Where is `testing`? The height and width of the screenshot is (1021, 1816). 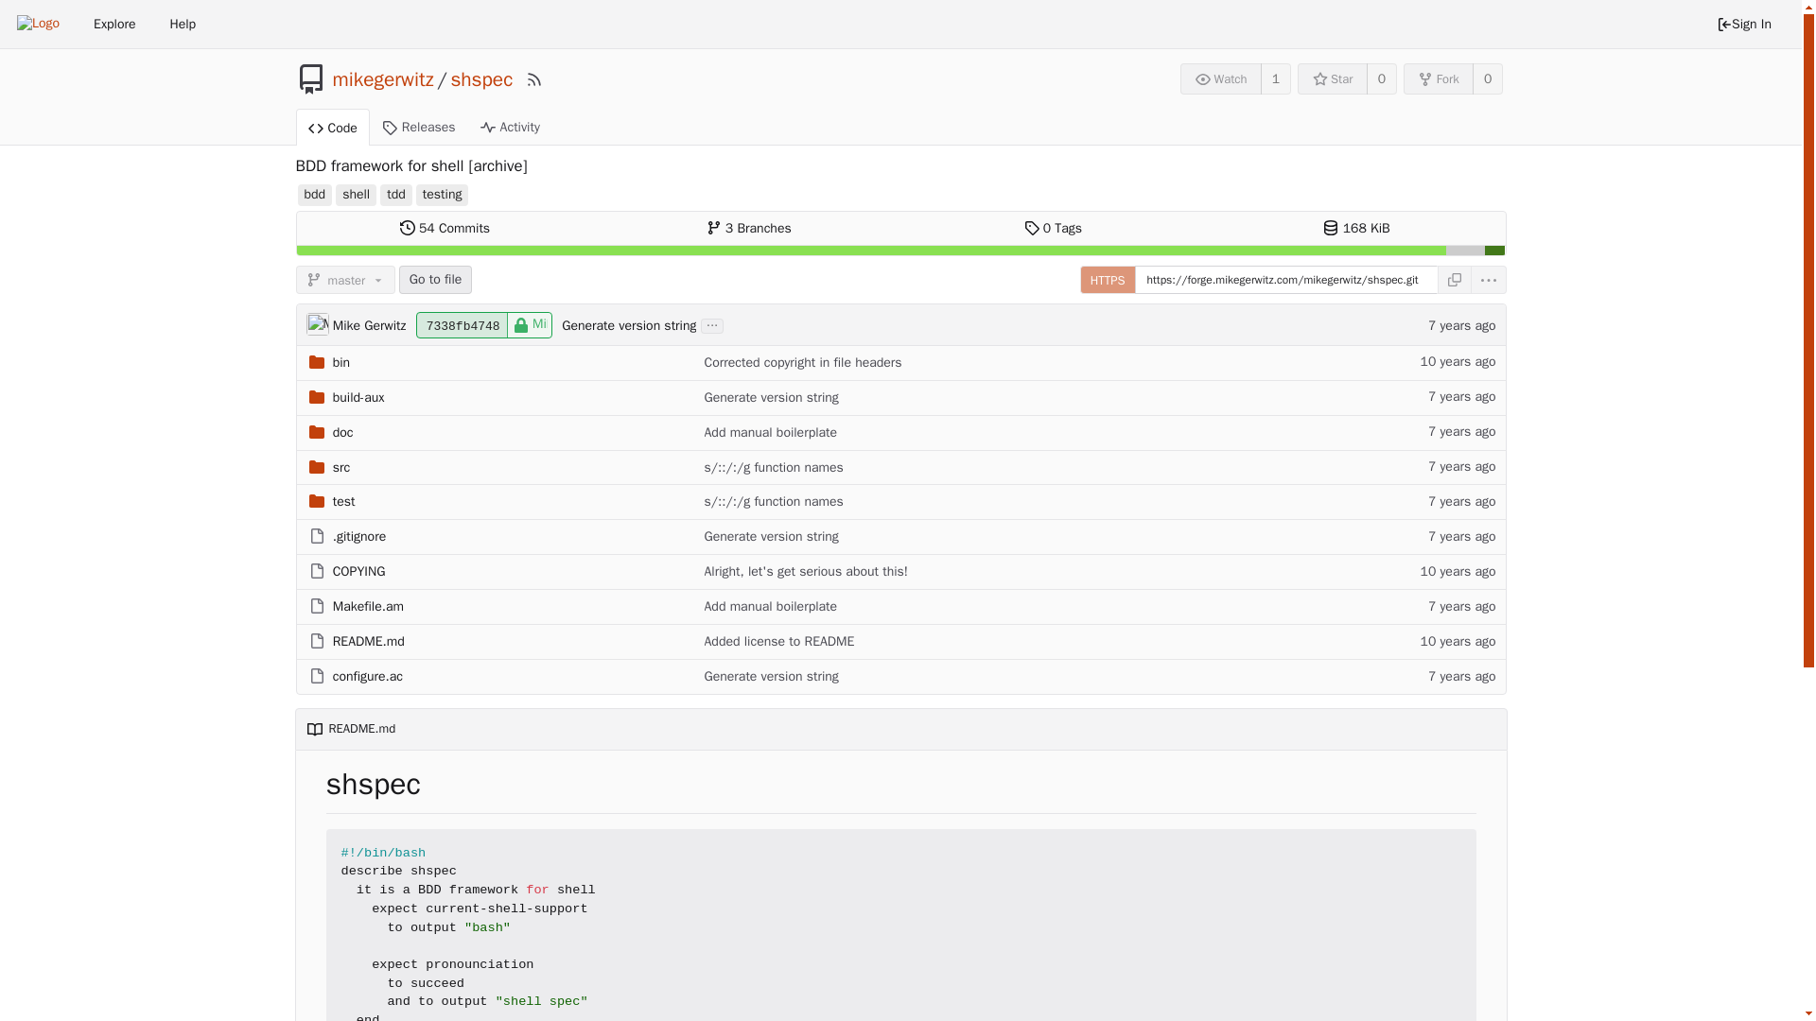 testing is located at coordinates (442, 195).